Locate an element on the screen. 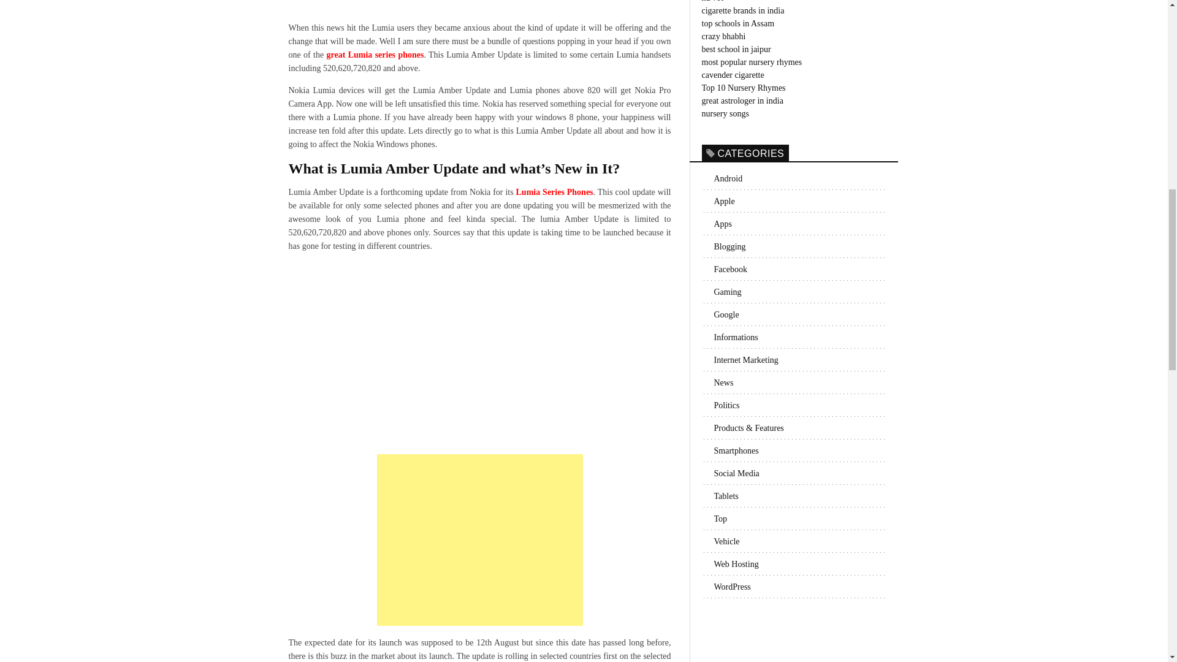 The image size is (1177, 662). cigarette brands in india is located at coordinates (742, 10).